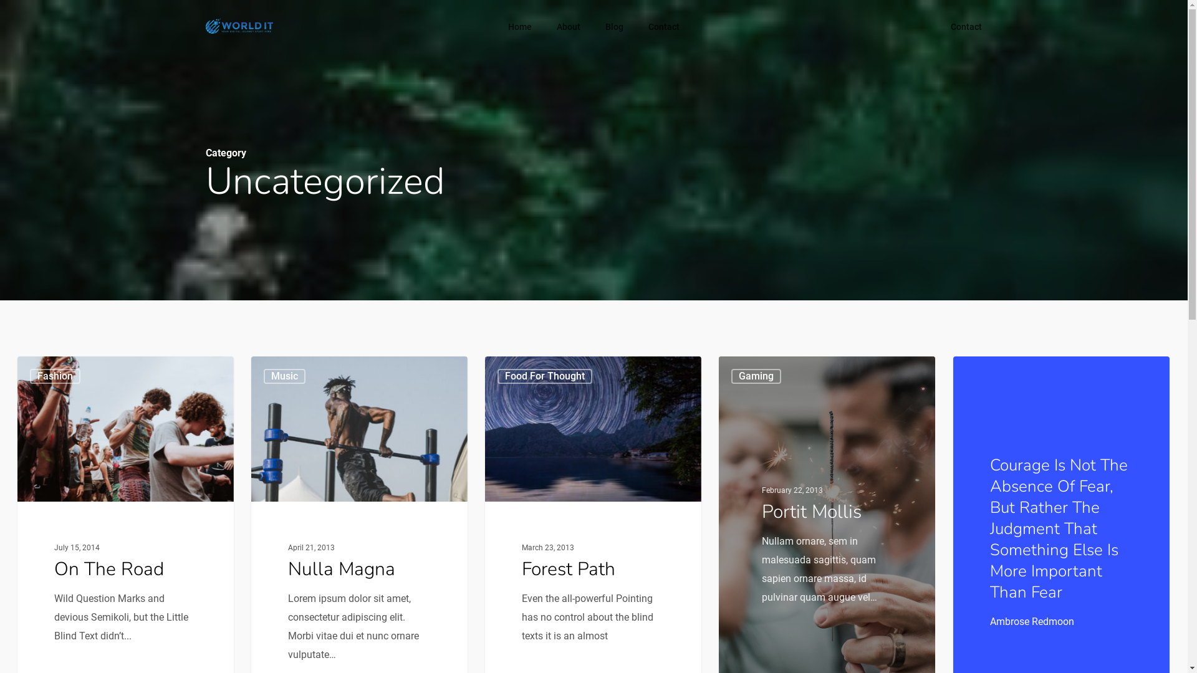 This screenshot has height=673, width=1197. I want to click on Portit Mollis, so click(812, 511).